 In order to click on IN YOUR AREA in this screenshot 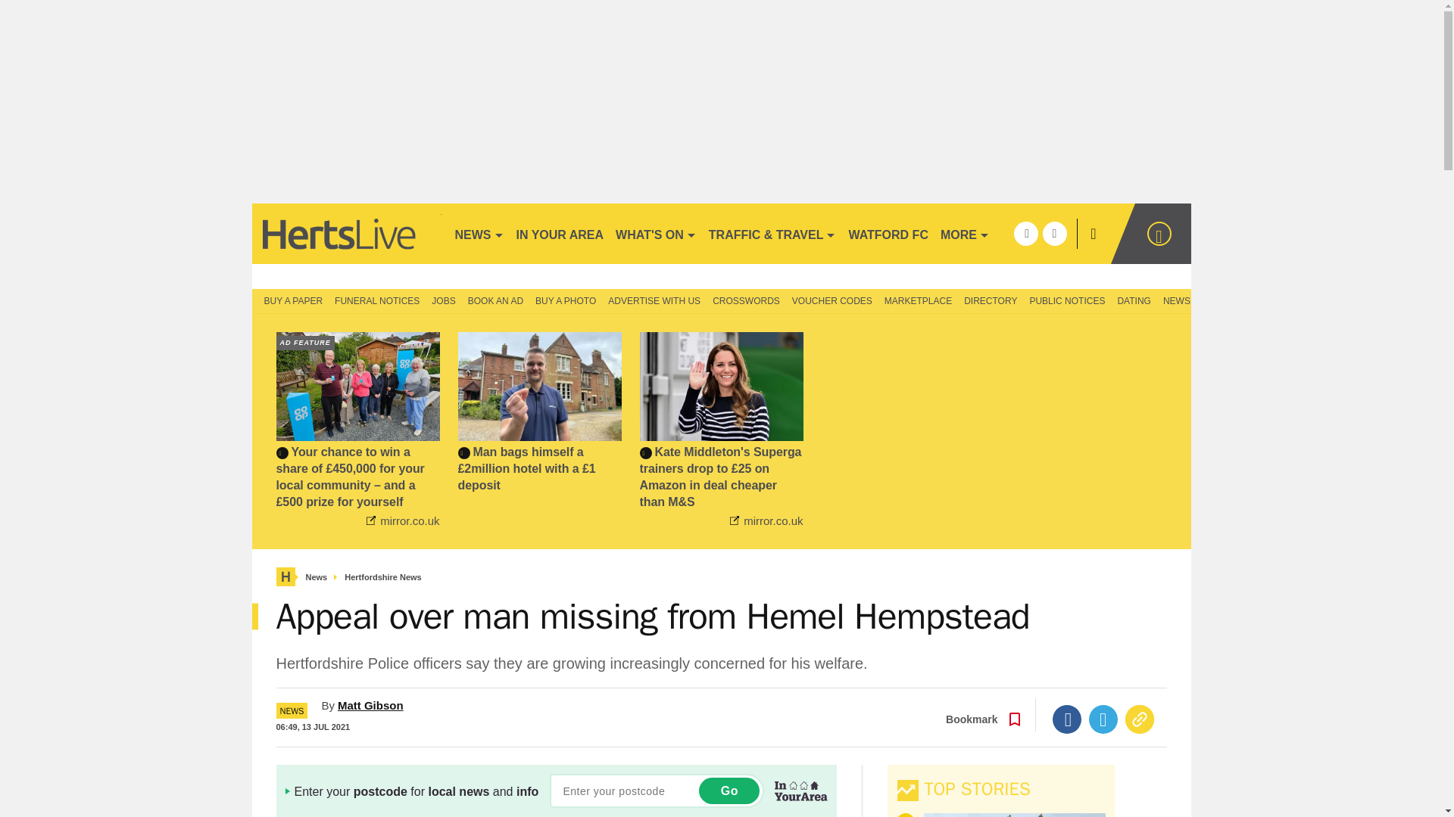, I will do `click(560, 233)`.